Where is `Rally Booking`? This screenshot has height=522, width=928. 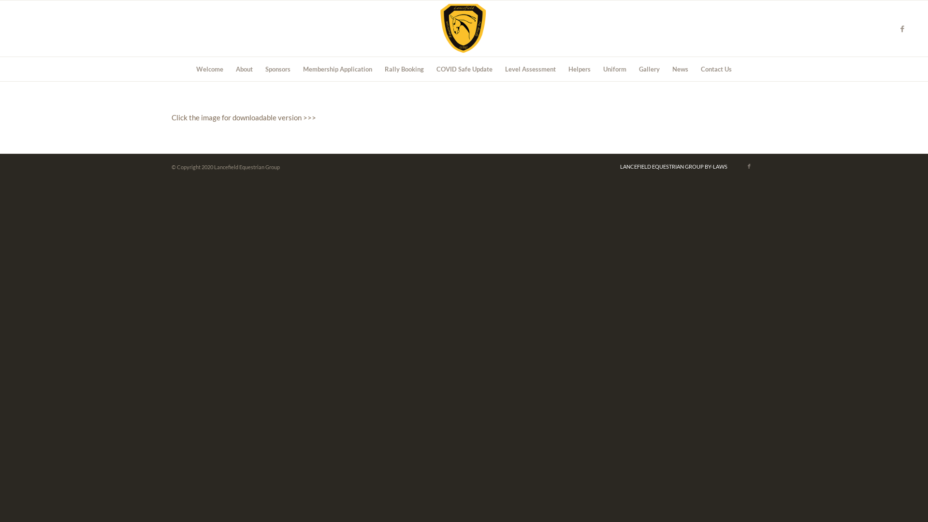
Rally Booking is located at coordinates (404, 69).